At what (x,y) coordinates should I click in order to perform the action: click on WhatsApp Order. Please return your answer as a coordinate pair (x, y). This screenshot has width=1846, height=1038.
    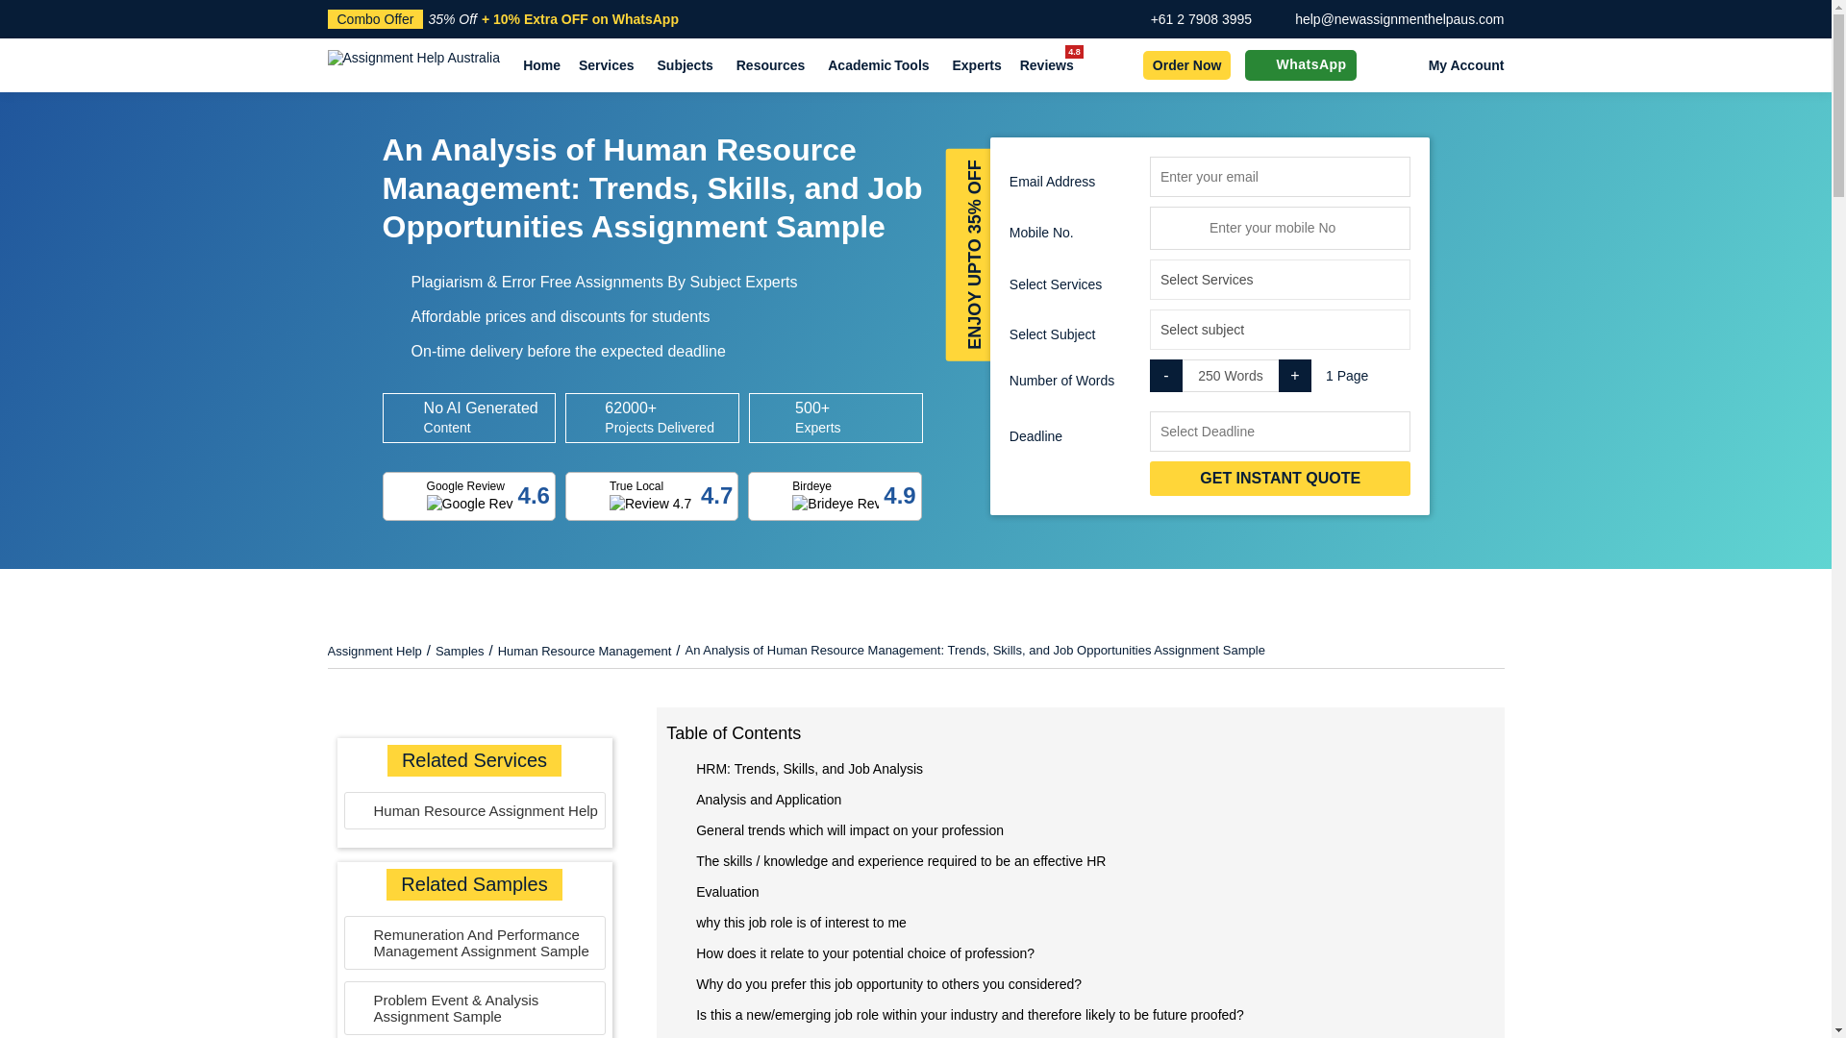
    Looking at the image, I should click on (1263, 65).